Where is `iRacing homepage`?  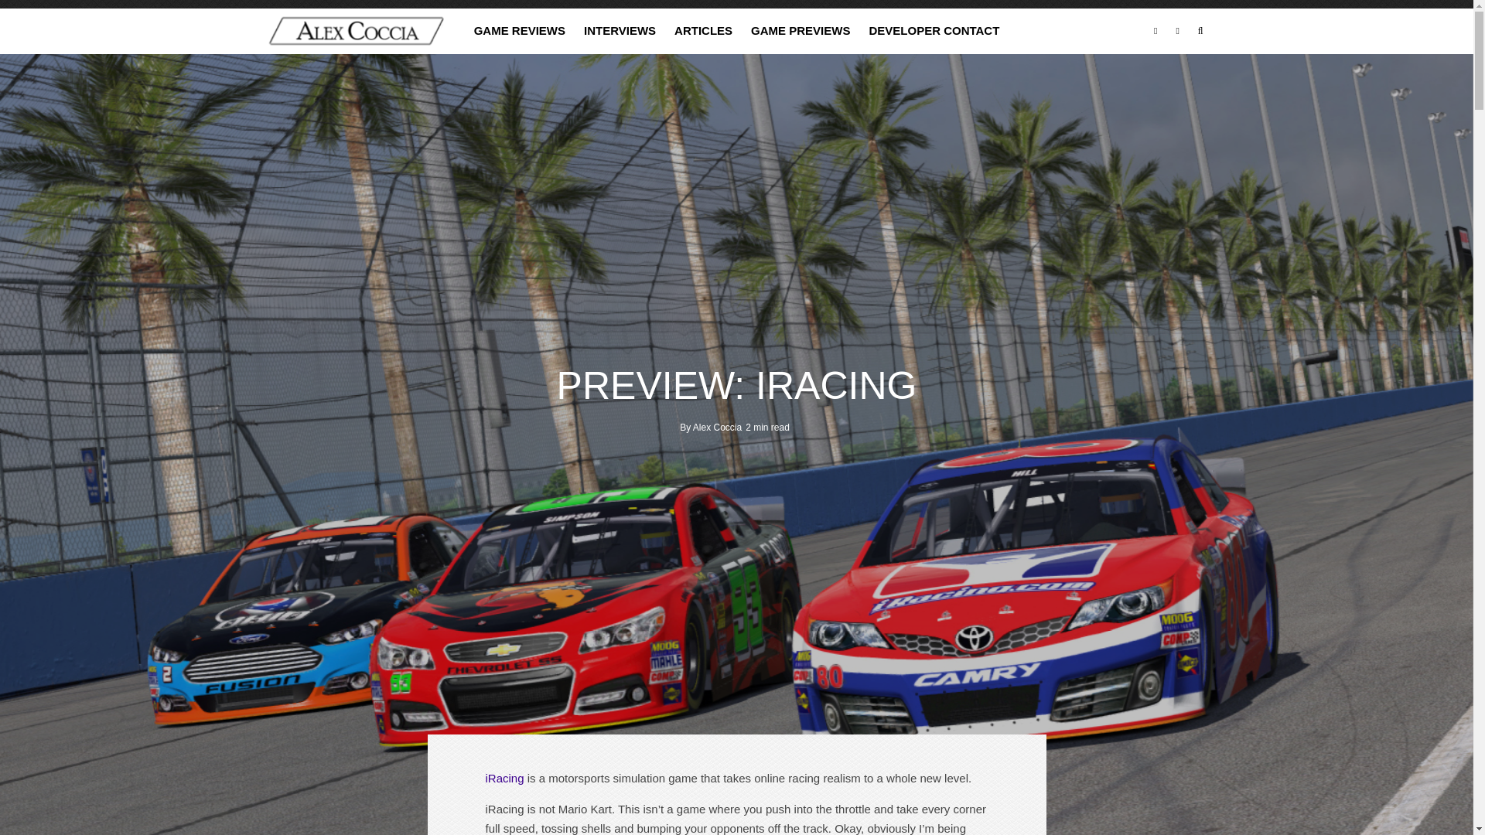
iRacing homepage is located at coordinates (504, 778).